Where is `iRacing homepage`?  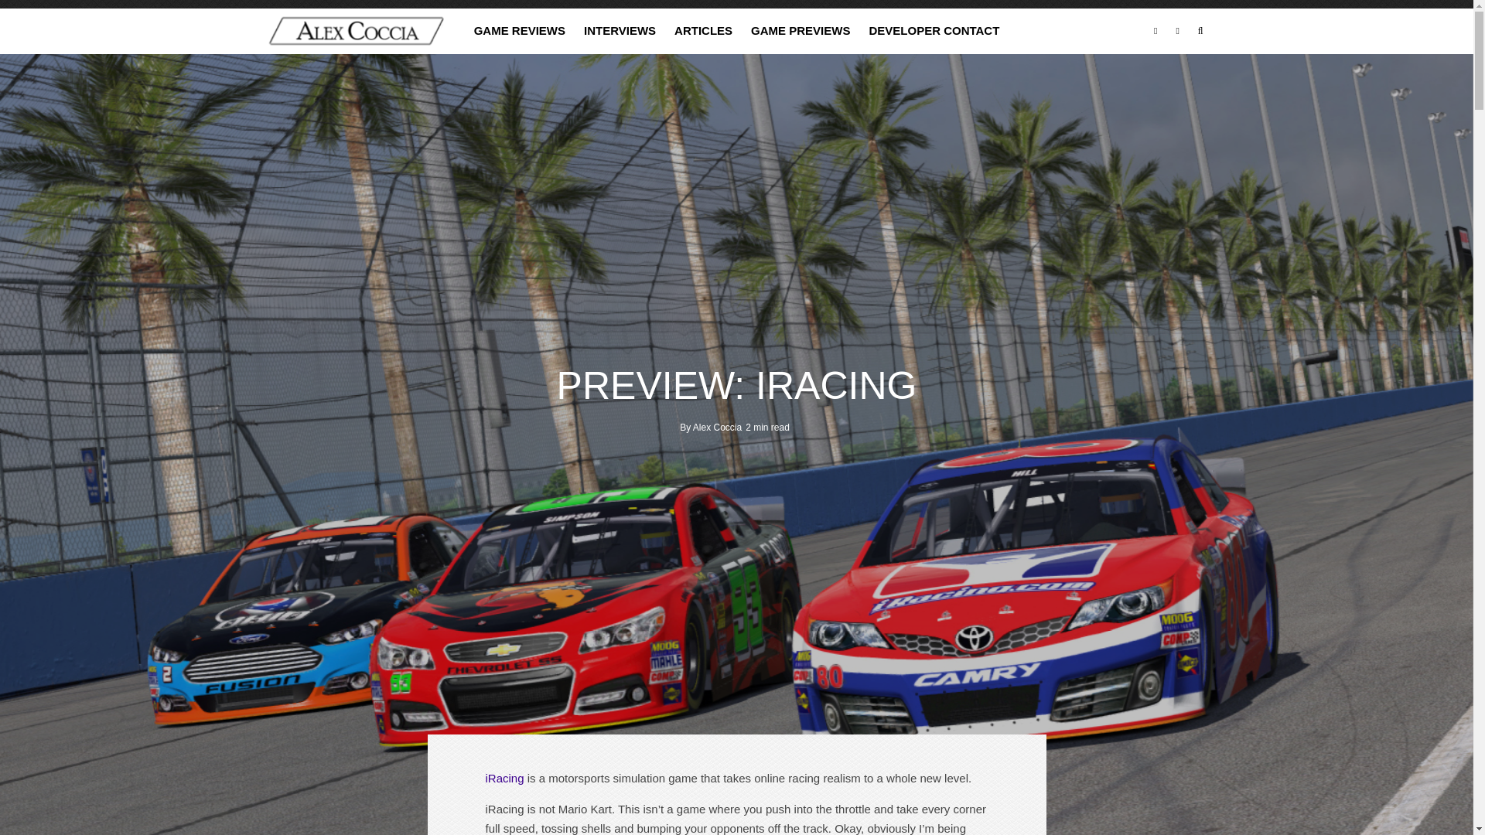
iRacing homepage is located at coordinates (504, 778).